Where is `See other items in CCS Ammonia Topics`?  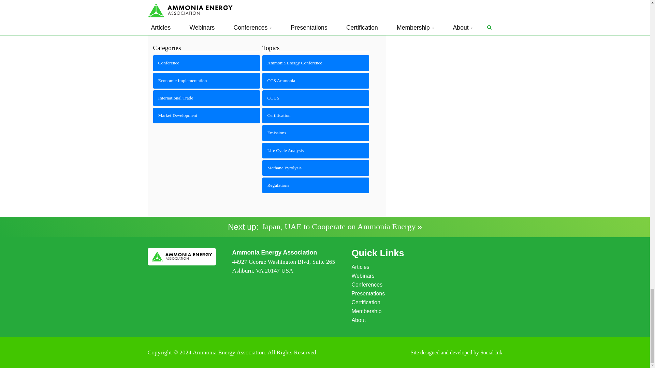
See other items in CCS Ammonia Topics is located at coordinates (316, 80).